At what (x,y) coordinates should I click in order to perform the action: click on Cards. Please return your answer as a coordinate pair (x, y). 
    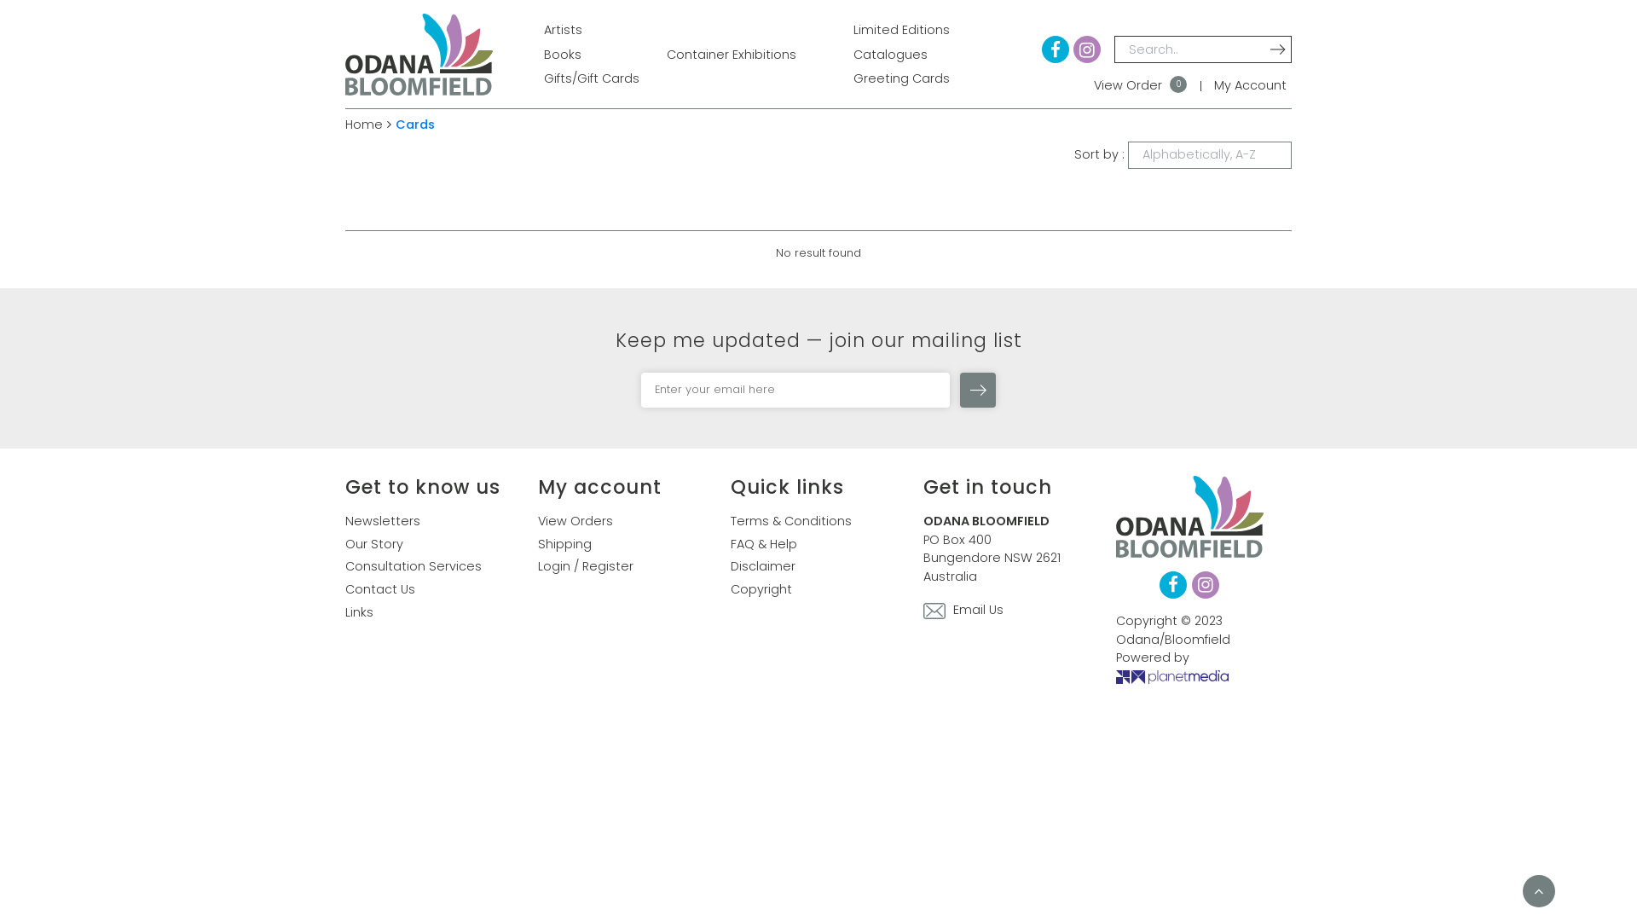
    Looking at the image, I should click on (415, 125).